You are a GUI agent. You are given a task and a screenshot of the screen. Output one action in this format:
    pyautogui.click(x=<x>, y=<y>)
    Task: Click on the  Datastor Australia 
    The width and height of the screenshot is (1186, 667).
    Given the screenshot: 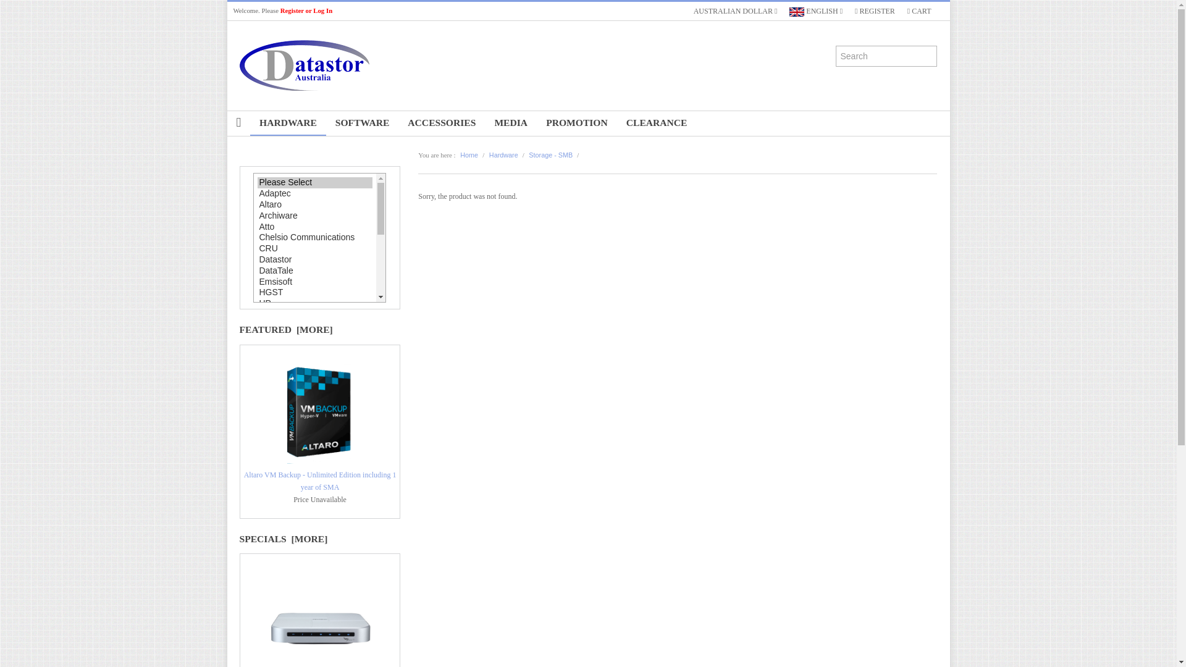 What is the action you would take?
    pyautogui.click(x=329, y=65)
    